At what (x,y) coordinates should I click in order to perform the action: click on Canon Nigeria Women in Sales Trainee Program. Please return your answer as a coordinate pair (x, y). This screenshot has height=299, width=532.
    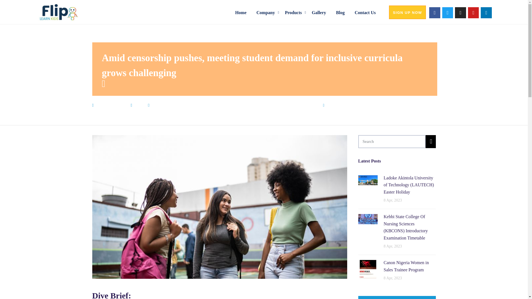
    Looking at the image, I should click on (367, 269).